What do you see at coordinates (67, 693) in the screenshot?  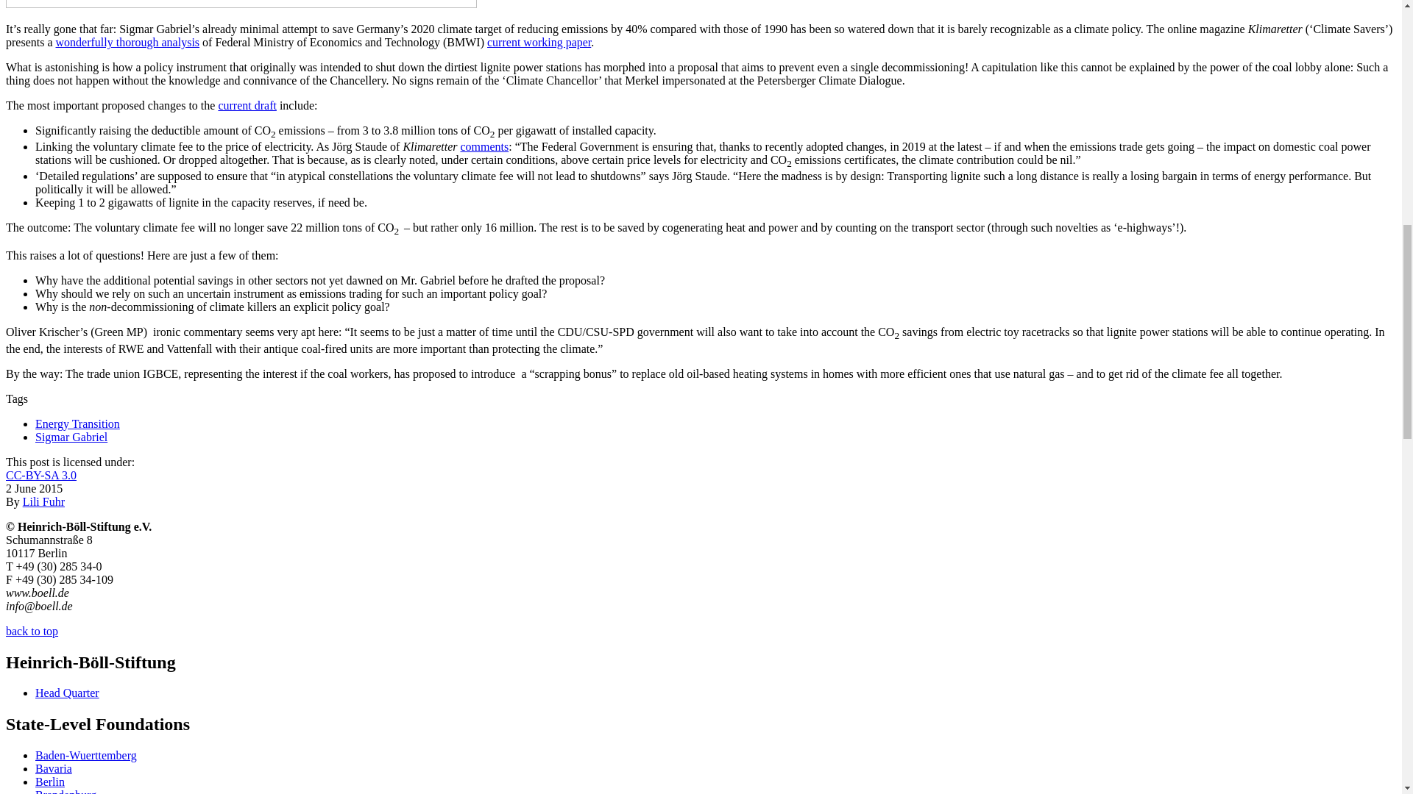 I see `Head Quarter` at bounding box center [67, 693].